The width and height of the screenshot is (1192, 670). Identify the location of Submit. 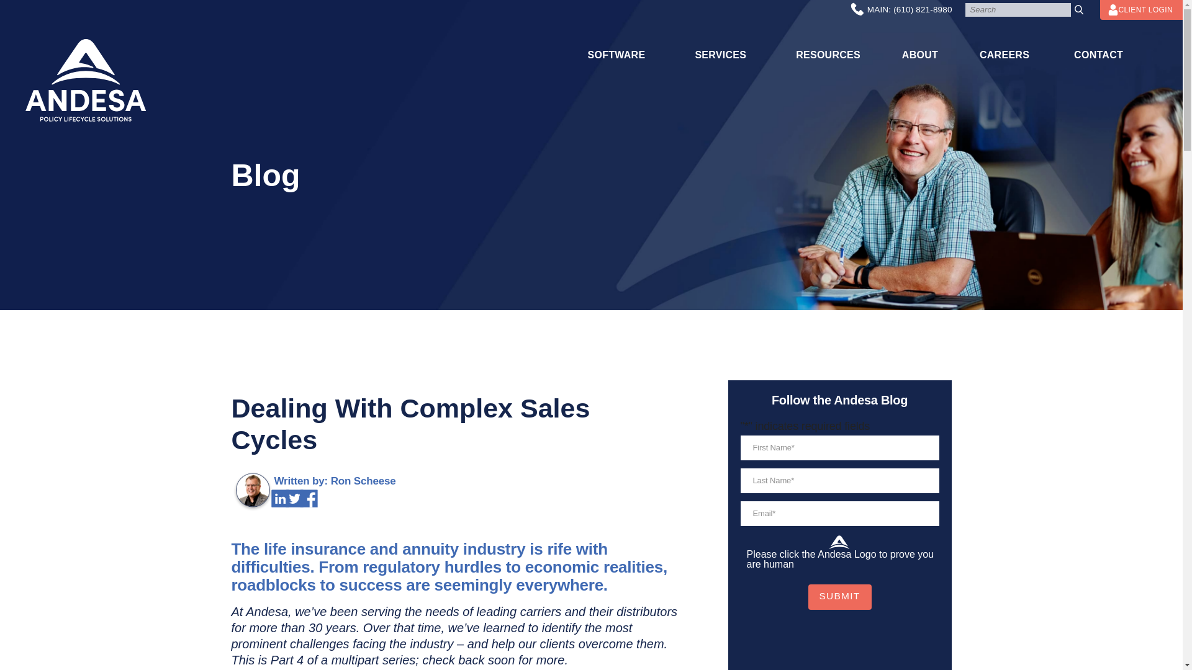
(839, 597).